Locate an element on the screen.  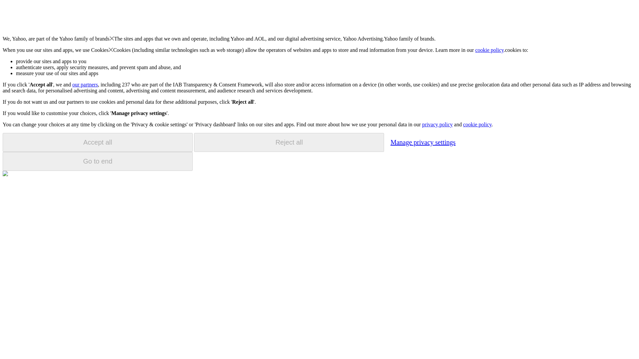
Reject all is located at coordinates (289, 142).